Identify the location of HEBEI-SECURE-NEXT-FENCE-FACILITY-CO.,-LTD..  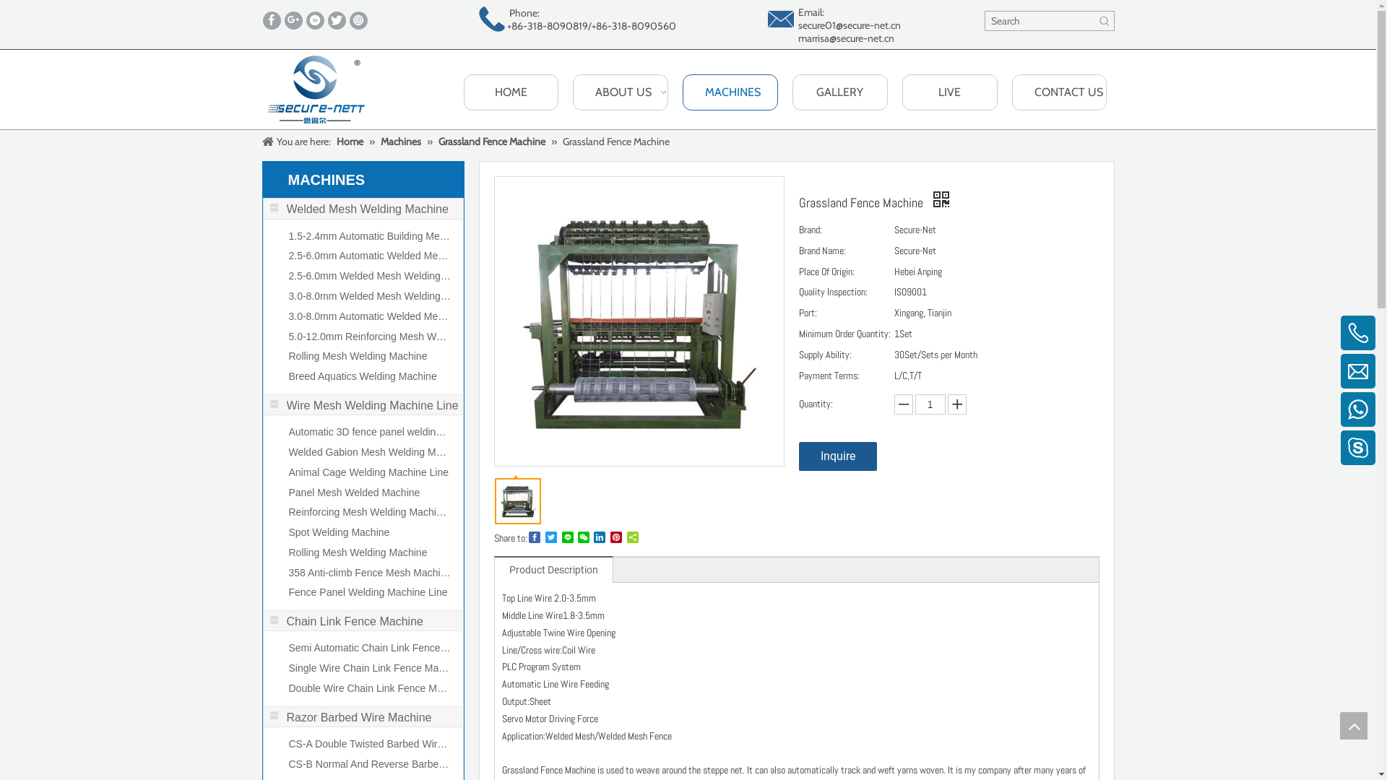
(316, 90).